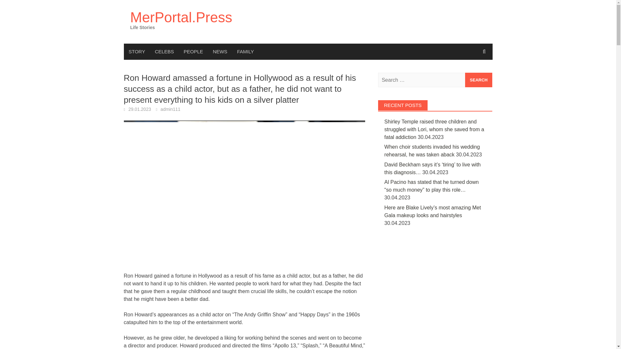  What do you see at coordinates (479, 80) in the screenshot?
I see `Search` at bounding box center [479, 80].